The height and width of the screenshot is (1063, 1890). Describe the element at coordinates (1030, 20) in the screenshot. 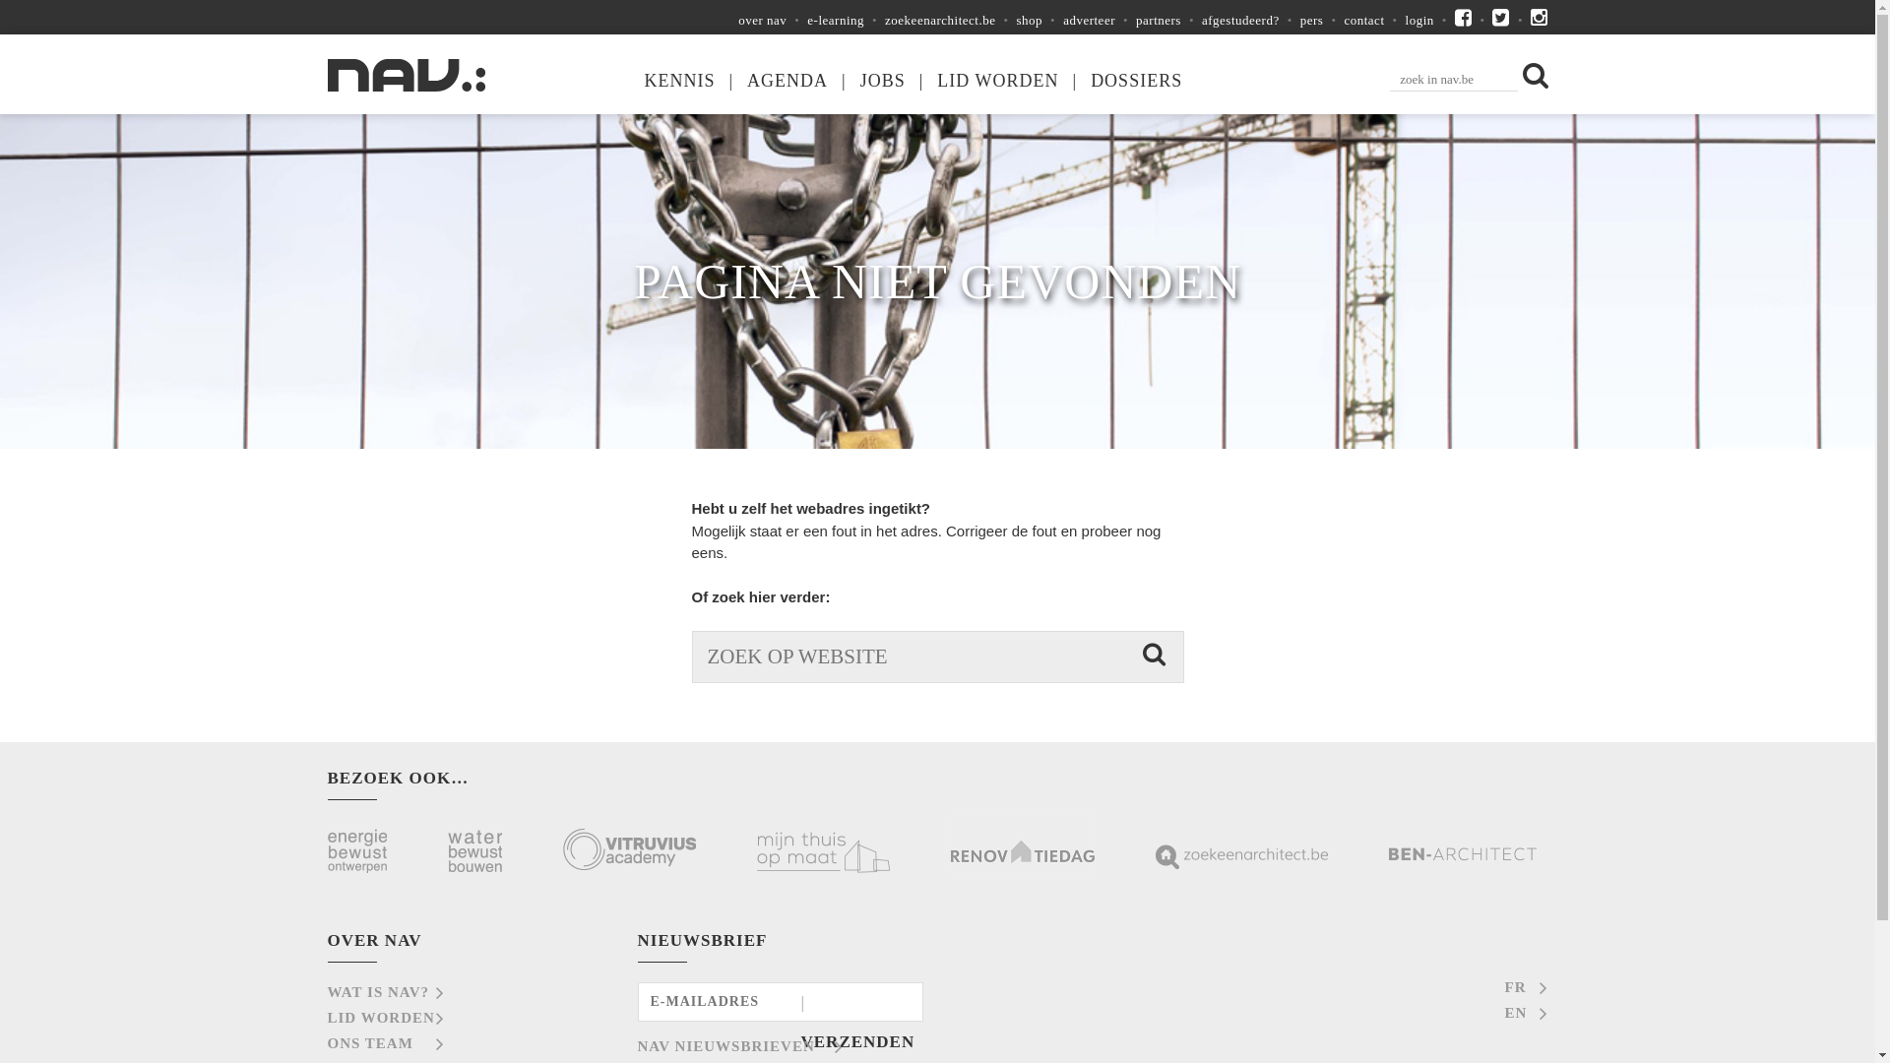

I see `shop` at that location.